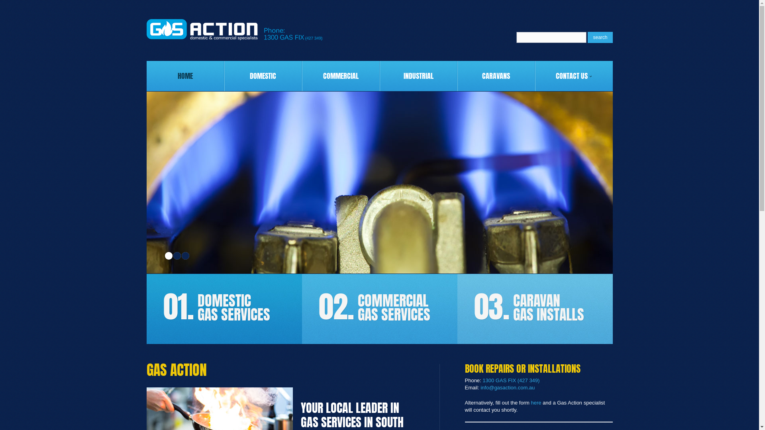 The image size is (765, 430). What do you see at coordinates (236, 308) in the screenshot?
I see `DOMESTIC
GAS SERVICES` at bounding box center [236, 308].